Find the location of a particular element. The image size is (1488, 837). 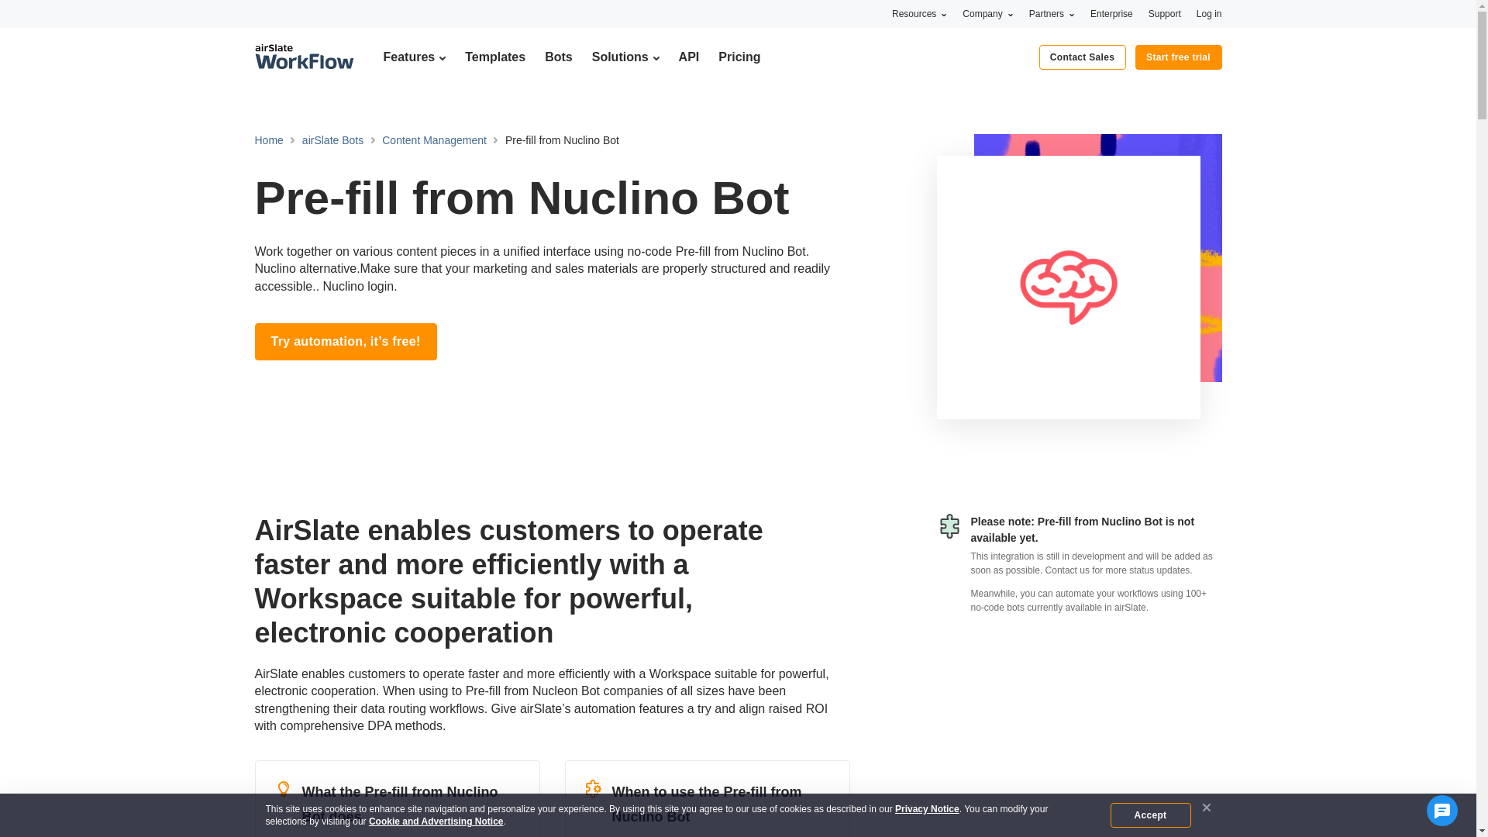

Partners is located at coordinates (1052, 13).